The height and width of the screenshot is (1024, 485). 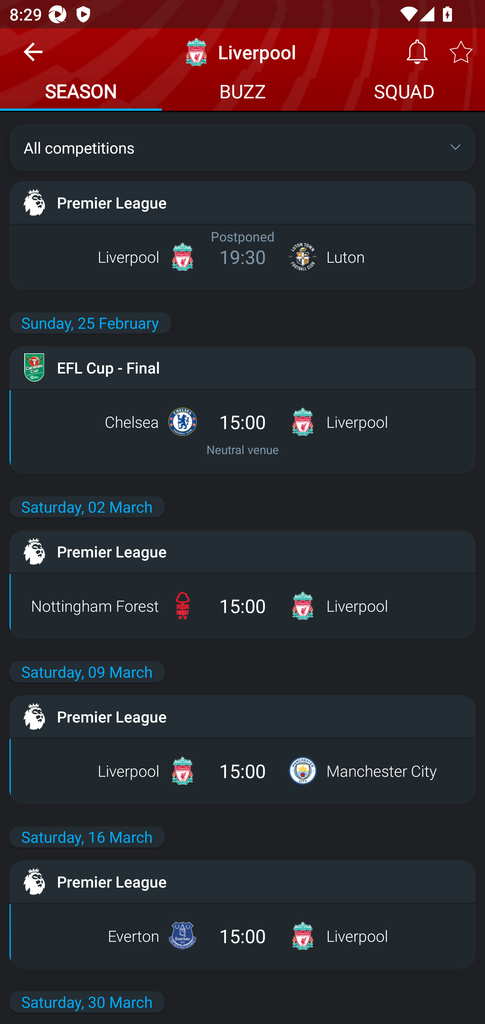 What do you see at coordinates (243, 256) in the screenshot?
I see `Liverpool Postponed 19:30 Luton` at bounding box center [243, 256].